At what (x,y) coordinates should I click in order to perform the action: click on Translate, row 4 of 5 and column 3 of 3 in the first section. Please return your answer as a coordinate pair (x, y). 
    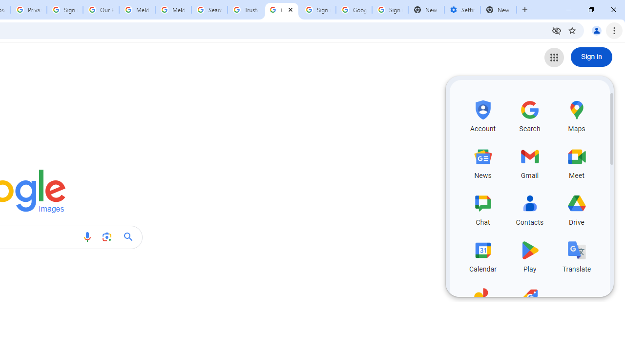
    Looking at the image, I should click on (576, 255).